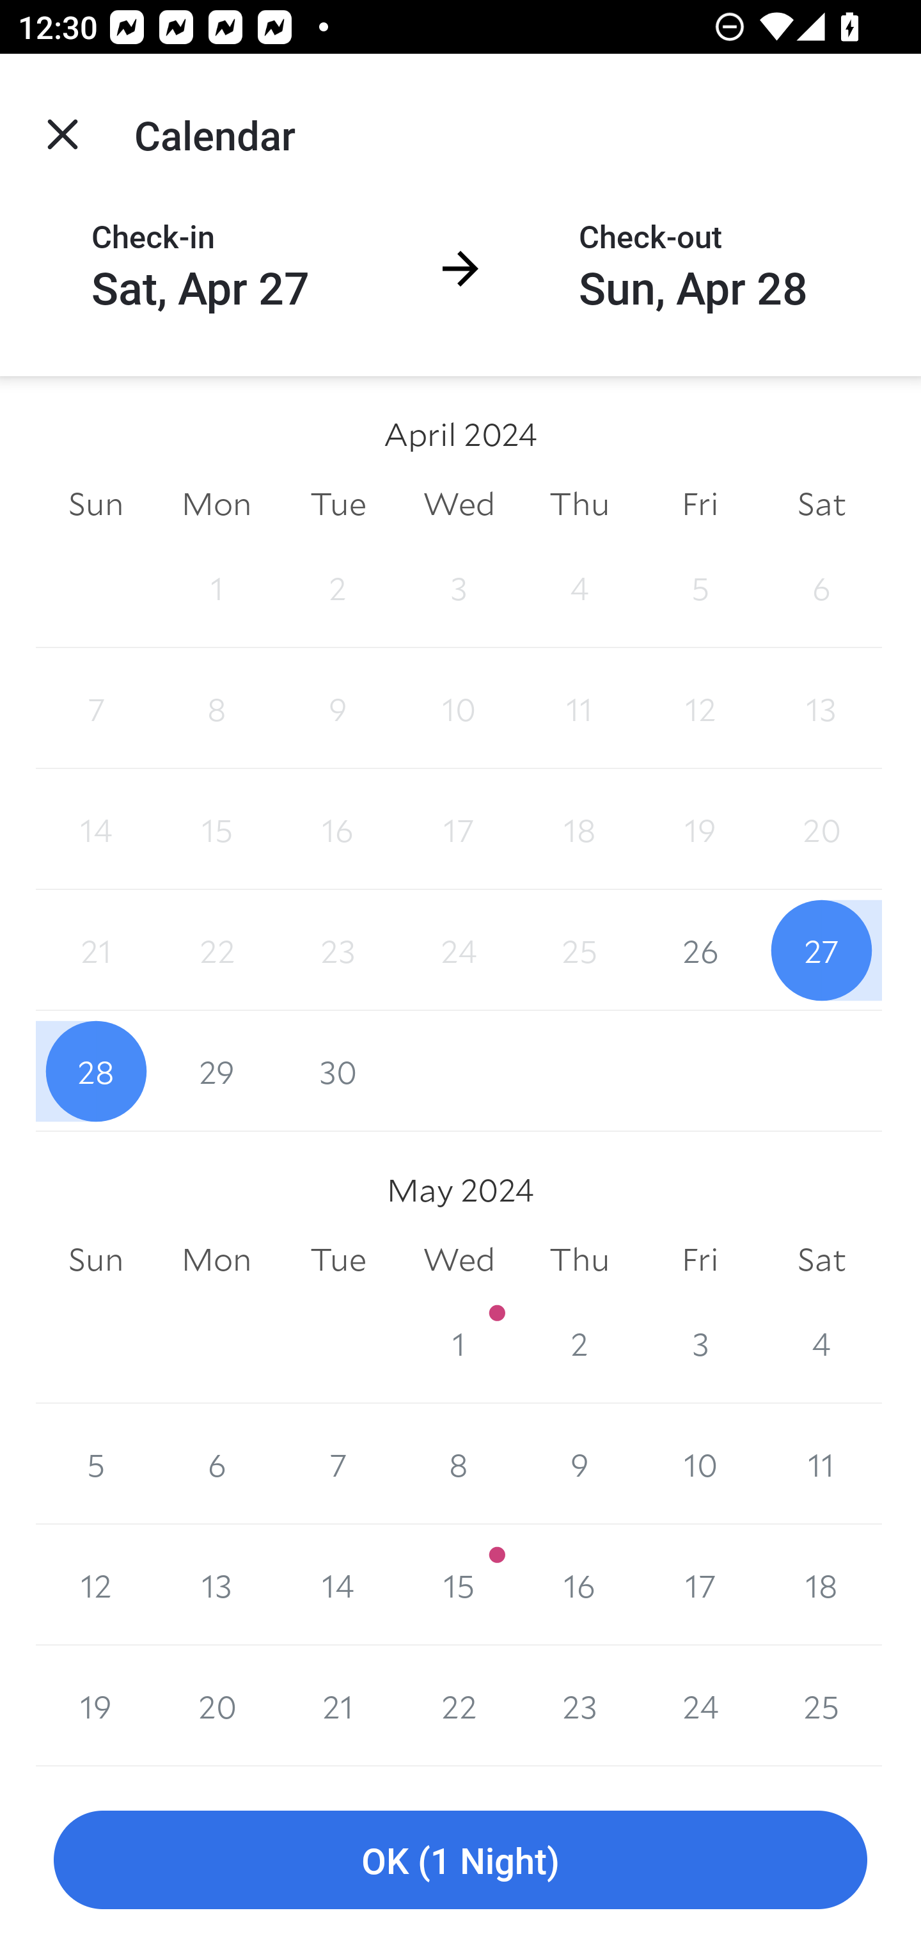  Describe the element at coordinates (459, 1260) in the screenshot. I see `Wed` at that location.